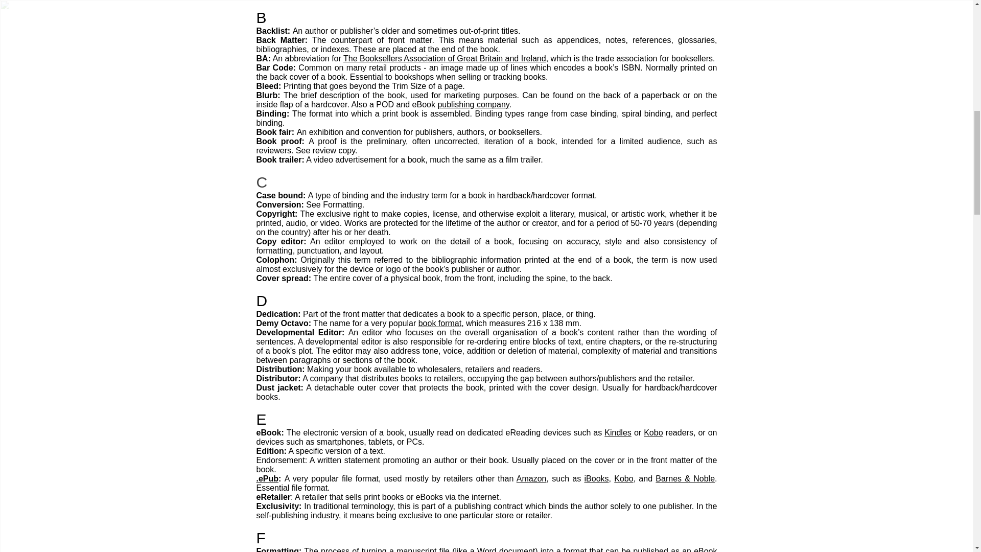 The height and width of the screenshot is (552, 981). What do you see at coordinates (653, 432) in the screenshot?
I see `Kobo` at bounding box center [653, 432].